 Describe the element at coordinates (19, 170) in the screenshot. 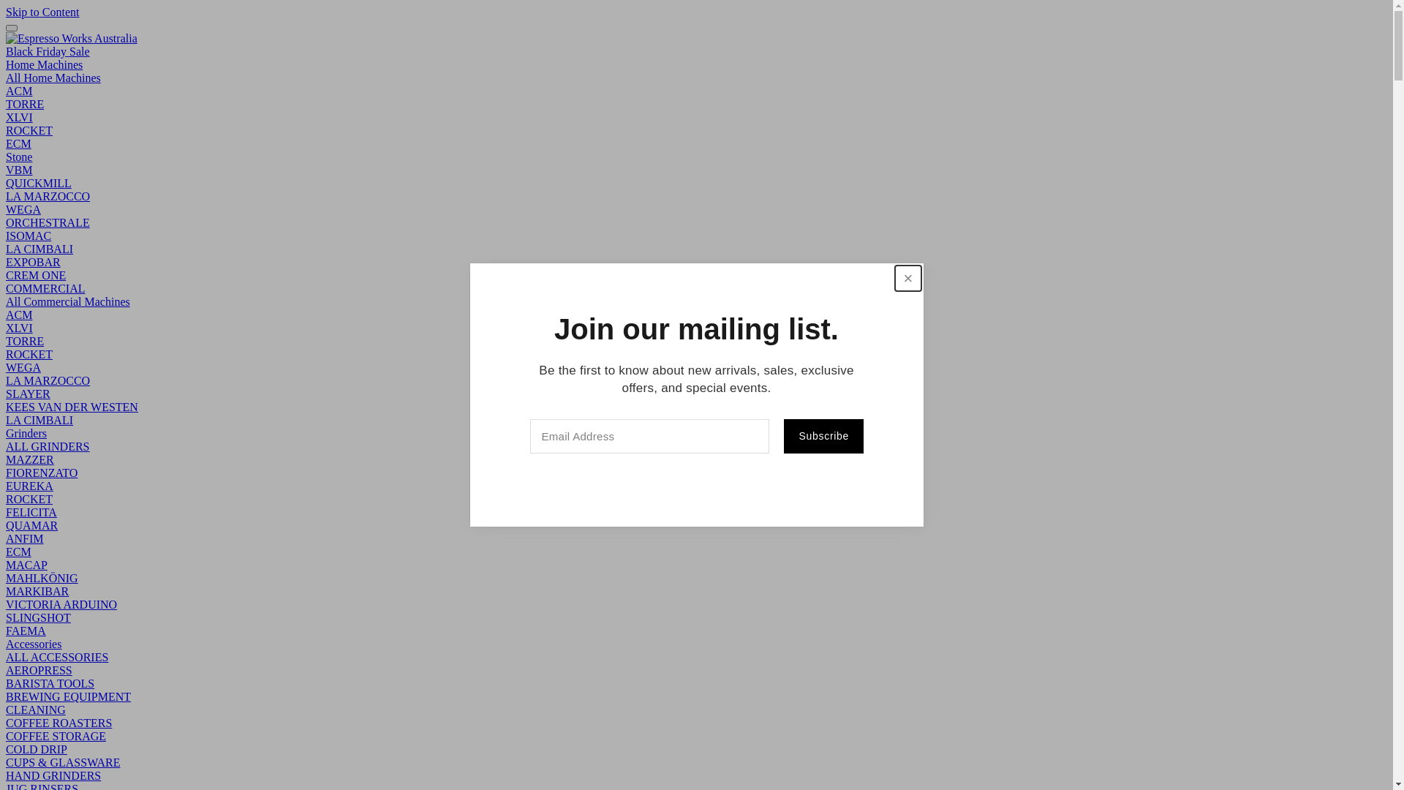

I see `VBM` at that location.